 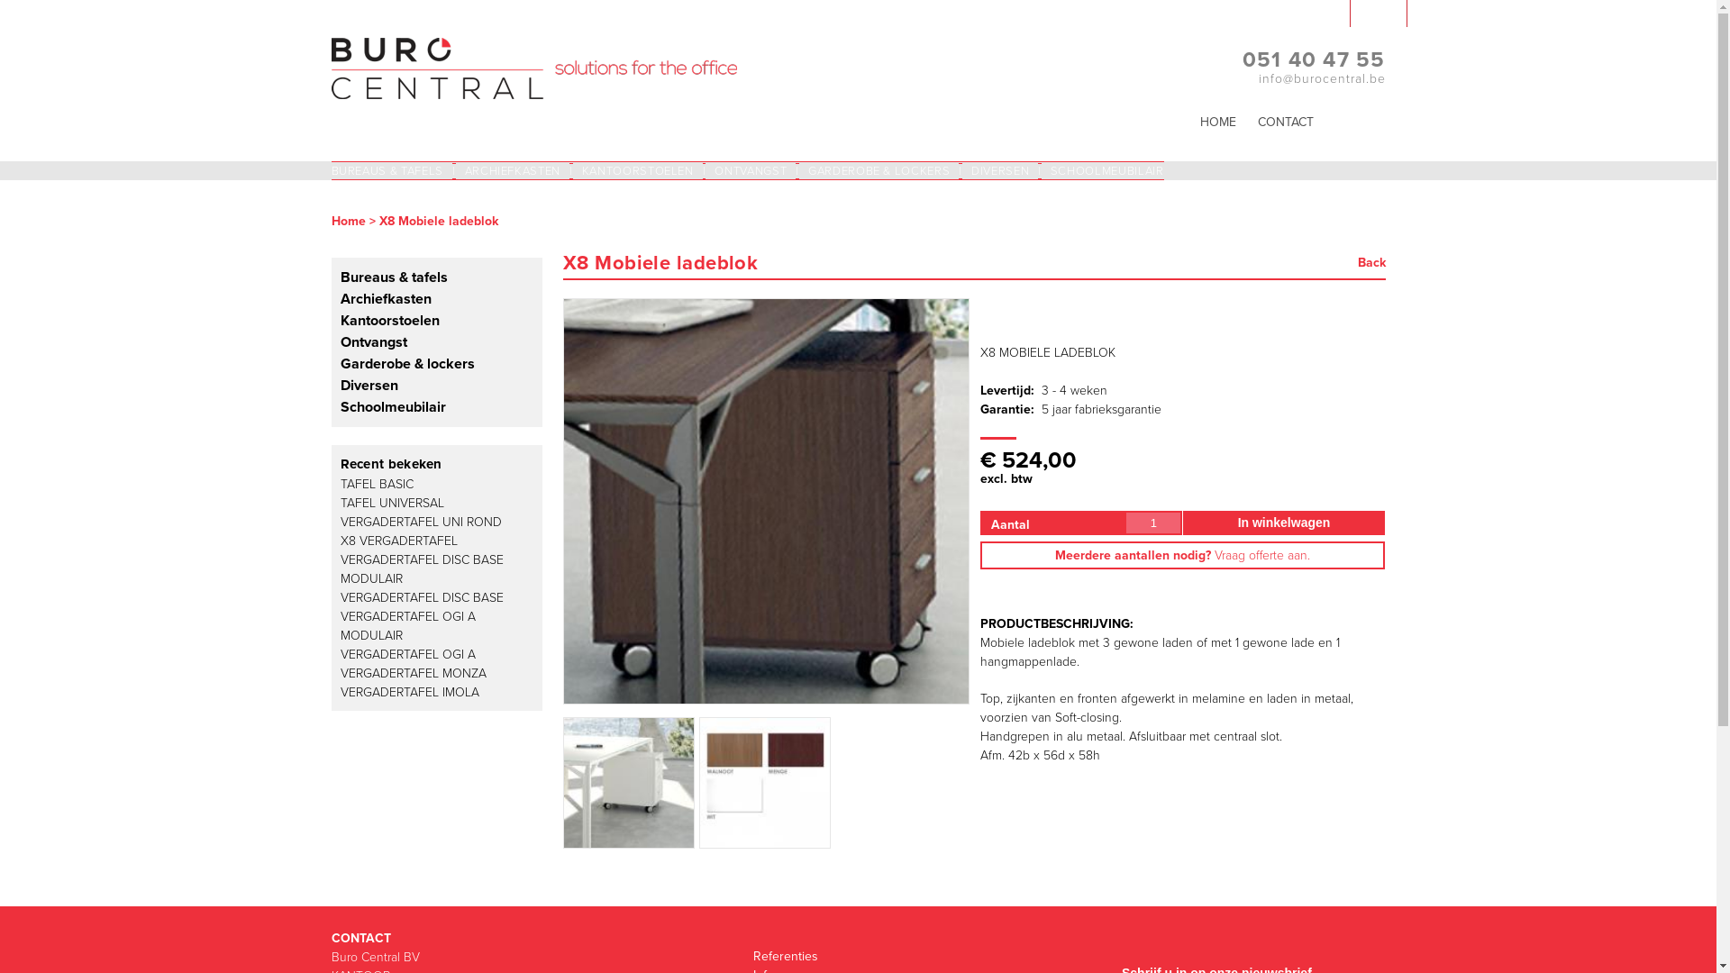 What do you see at coordinates (1103, 171) in the screenshot?
I see `SCHOOLMEUBILAIR` at bounding box center [1103, 171].